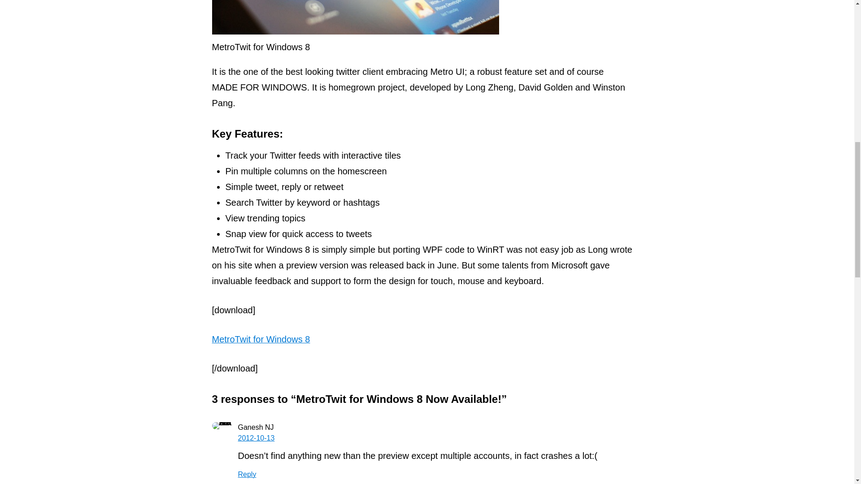 This screenshot has height=484, width=861. What do you see at coordinates (247, 474) in the screenshot?
I see `Reply` at bounding box center [247, 474].